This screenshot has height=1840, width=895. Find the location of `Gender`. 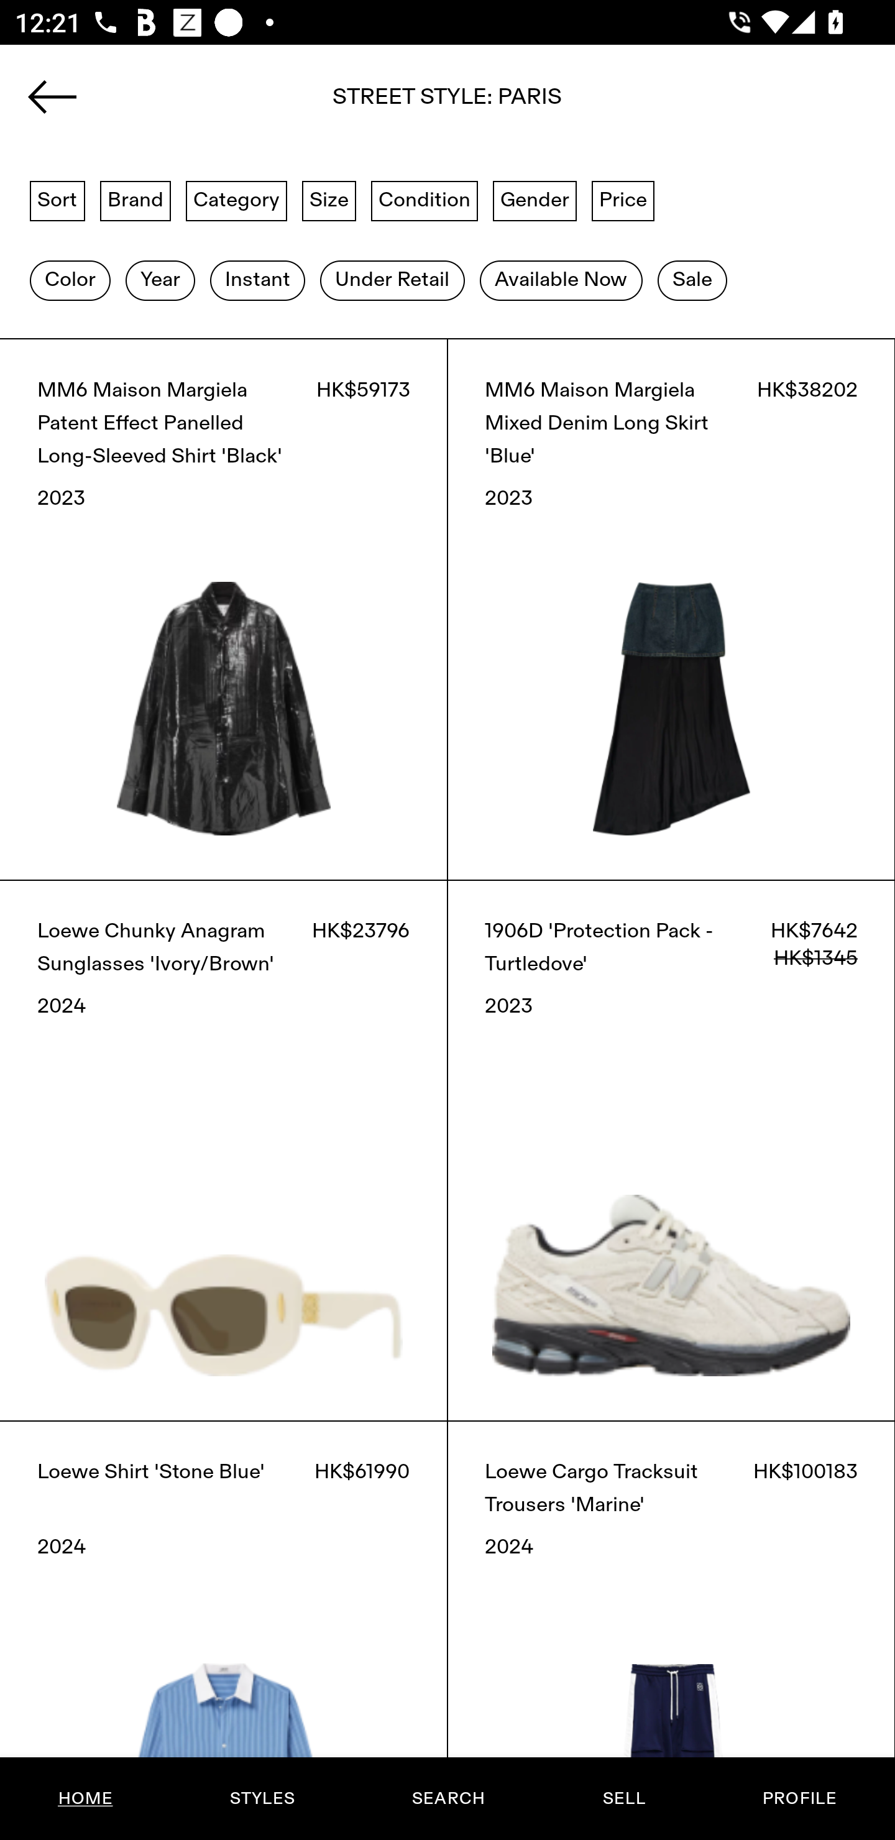

Gender is located at coordinates (535, 200).